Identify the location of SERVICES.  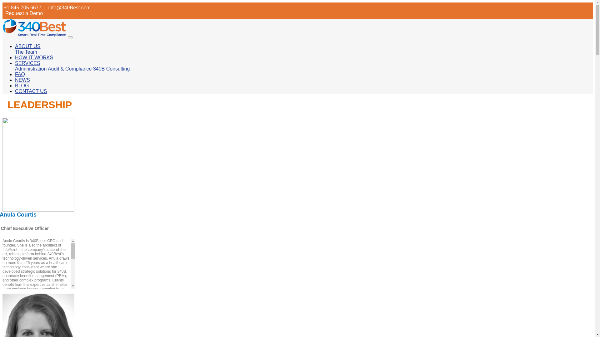
(27, 63).